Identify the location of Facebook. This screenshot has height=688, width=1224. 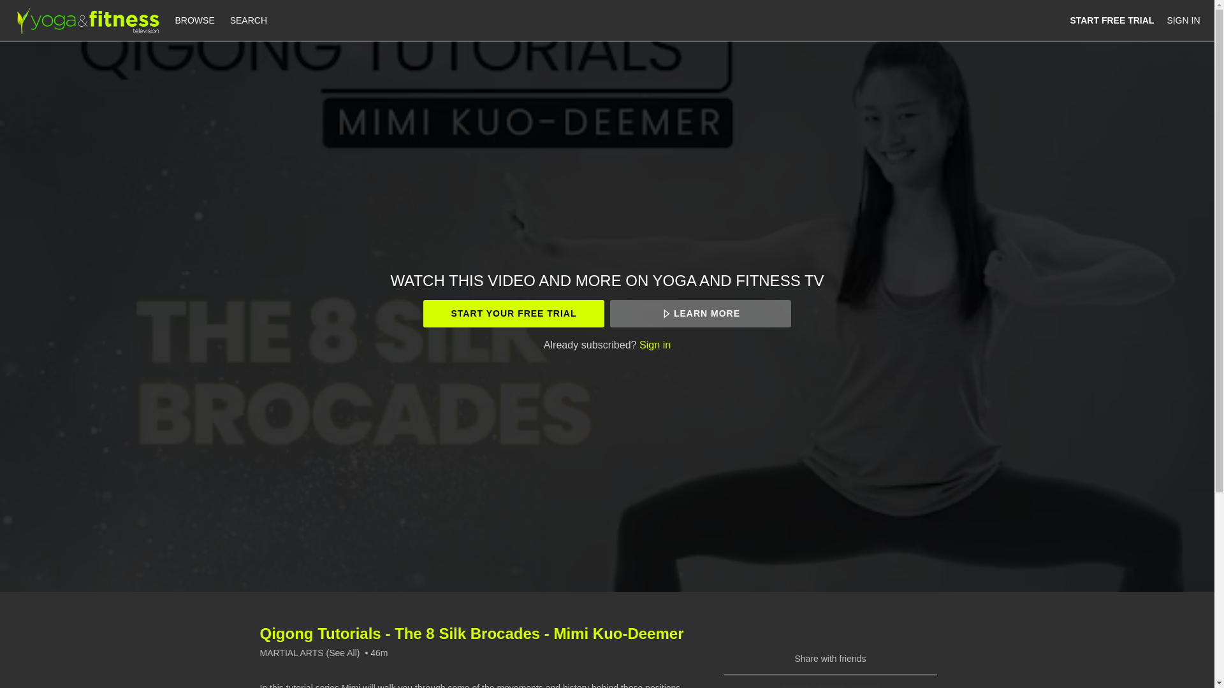
(794, 686).